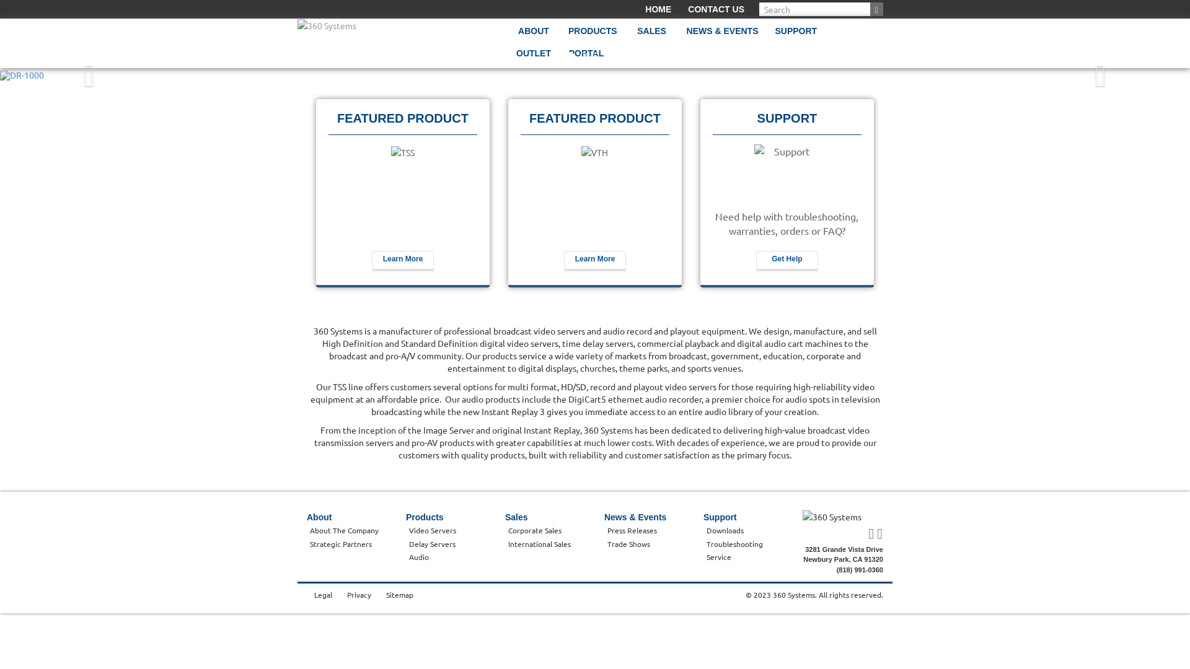  I want to click on CONTACT US, so click(716, 9).